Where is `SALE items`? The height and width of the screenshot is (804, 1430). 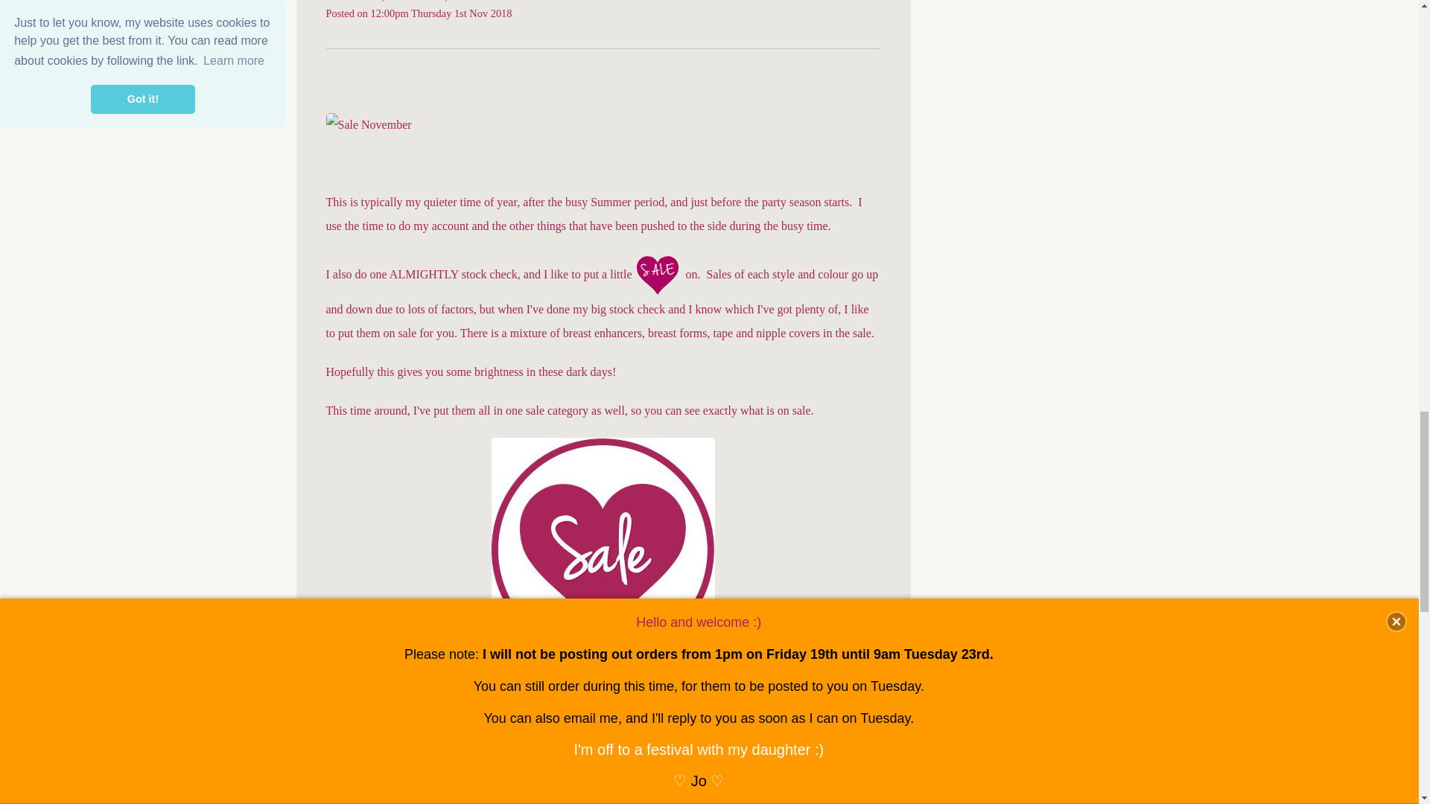
SALE items is located at coordinates (603, 547).